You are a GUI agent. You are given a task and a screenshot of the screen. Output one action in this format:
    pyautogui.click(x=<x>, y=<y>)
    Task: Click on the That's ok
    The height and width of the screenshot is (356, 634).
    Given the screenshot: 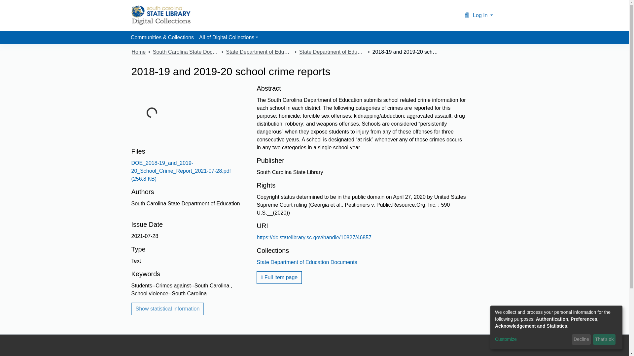 What is the action you would take?
    pyautogui.click(x=604, y=340)
    